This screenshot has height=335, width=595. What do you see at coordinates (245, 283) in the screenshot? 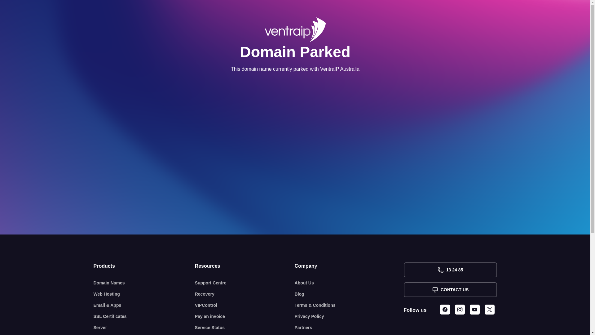
I see `Support Centre` at bounding box center [245, 283].